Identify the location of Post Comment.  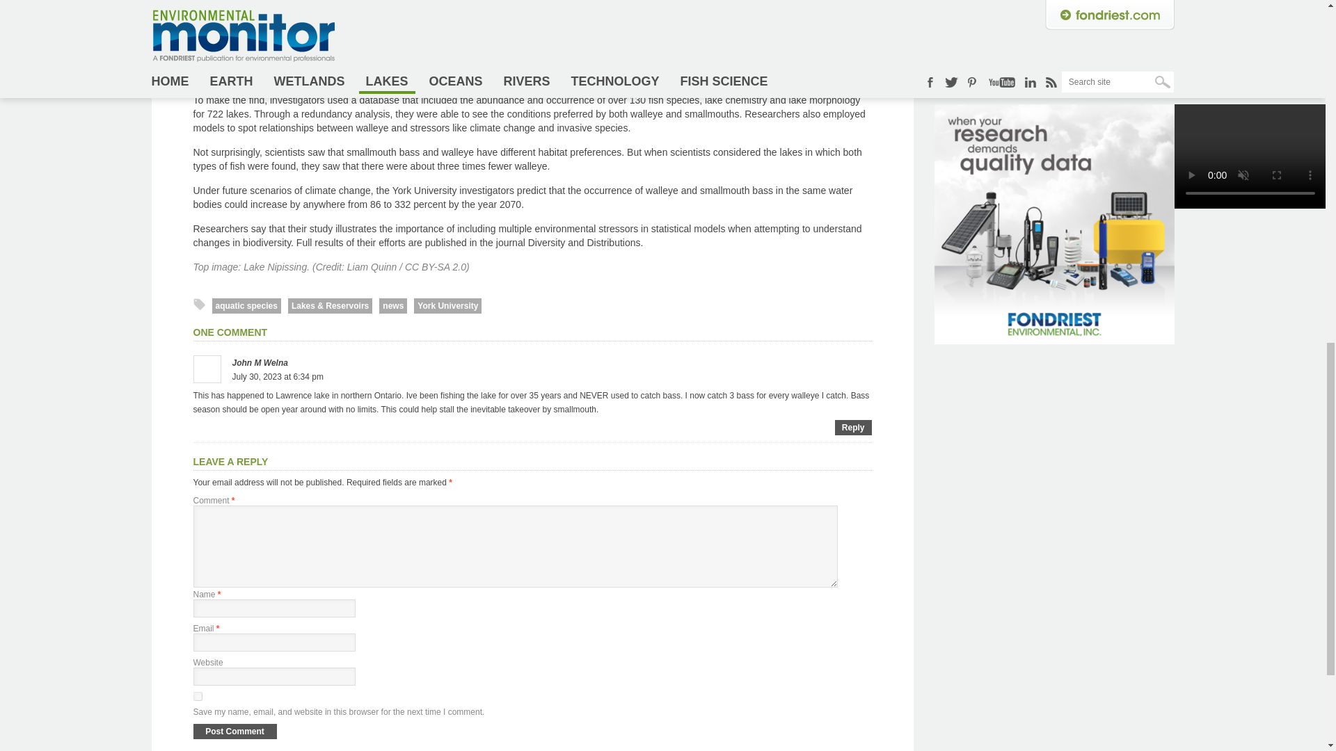
(235, 732).